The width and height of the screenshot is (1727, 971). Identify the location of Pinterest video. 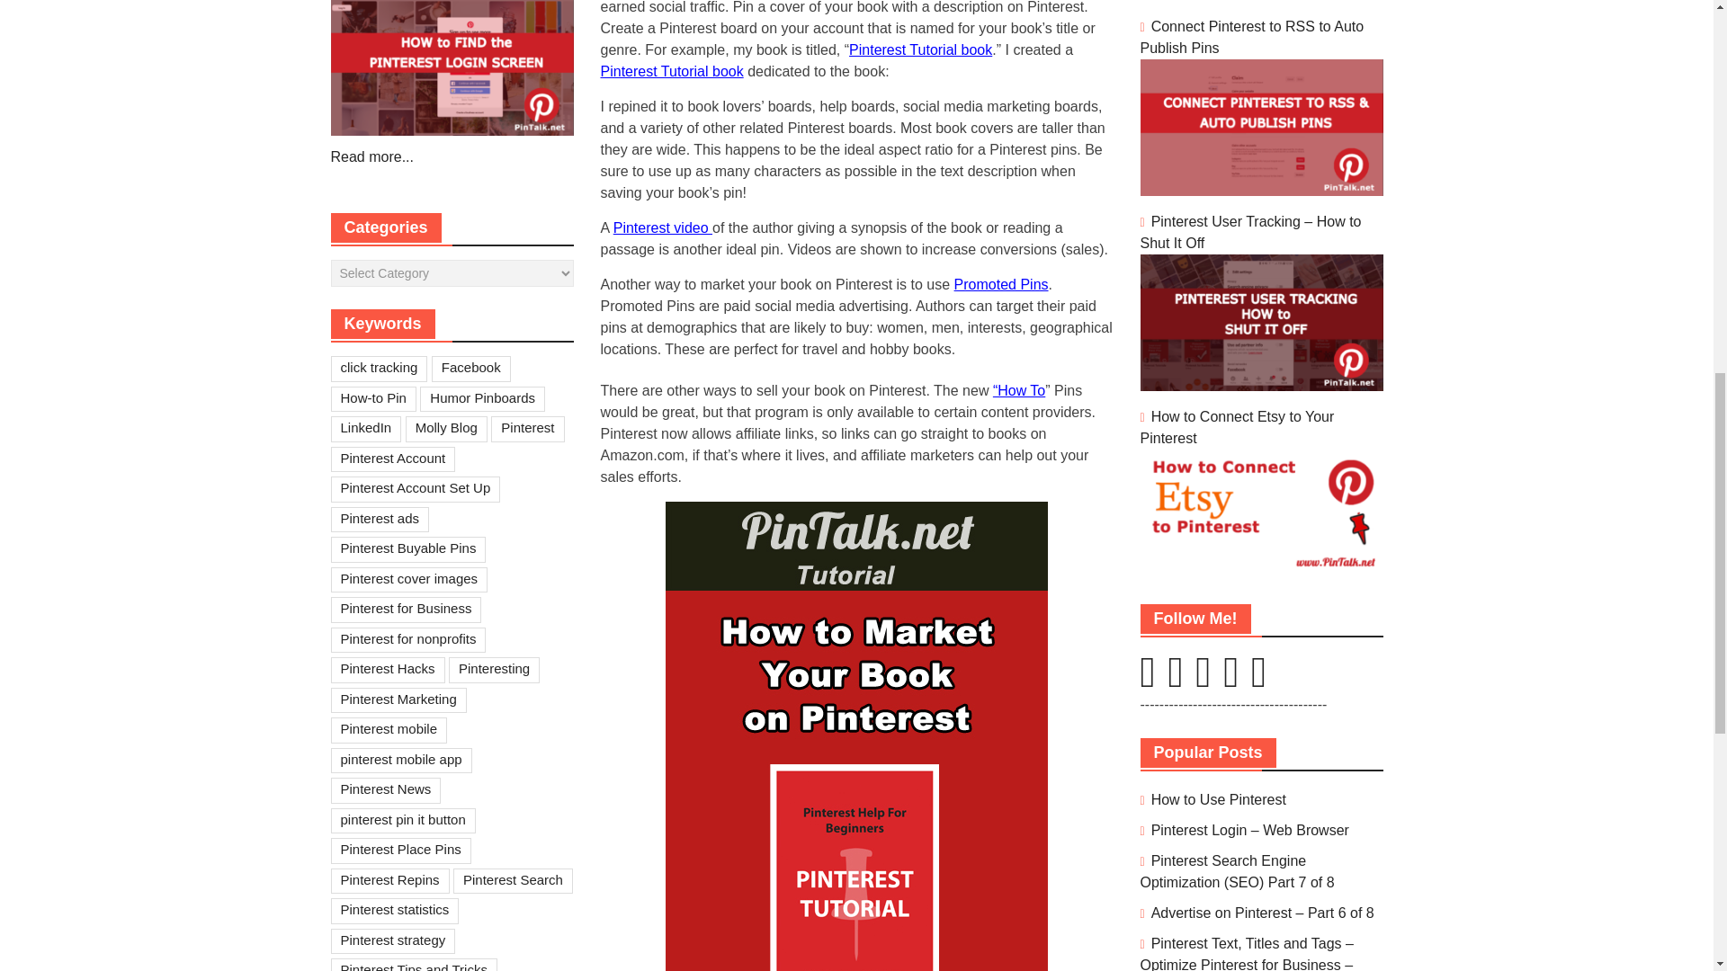
(662, 228).